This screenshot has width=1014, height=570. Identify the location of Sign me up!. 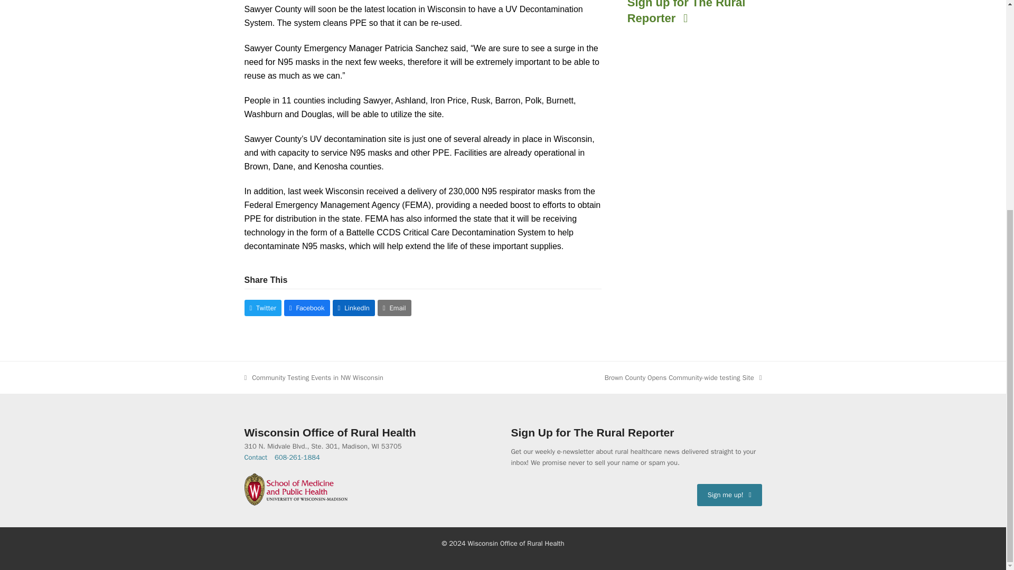
(314, 377).